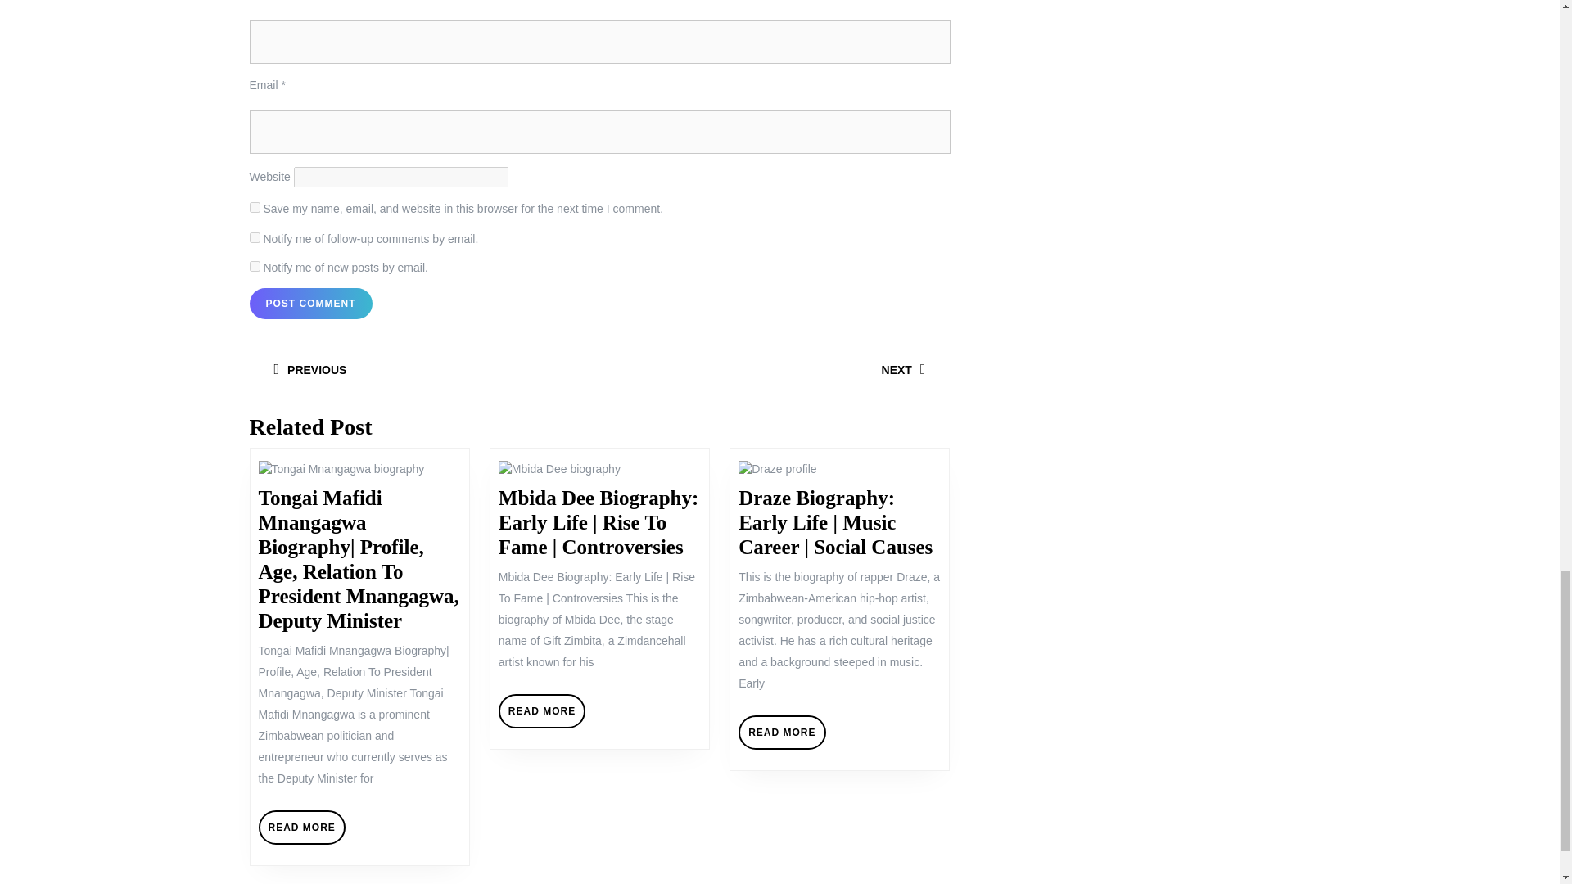  What do you see at coordinates (309, 303) in the screenshot?
I see `Post Comment` at bounding box center [309, 303].